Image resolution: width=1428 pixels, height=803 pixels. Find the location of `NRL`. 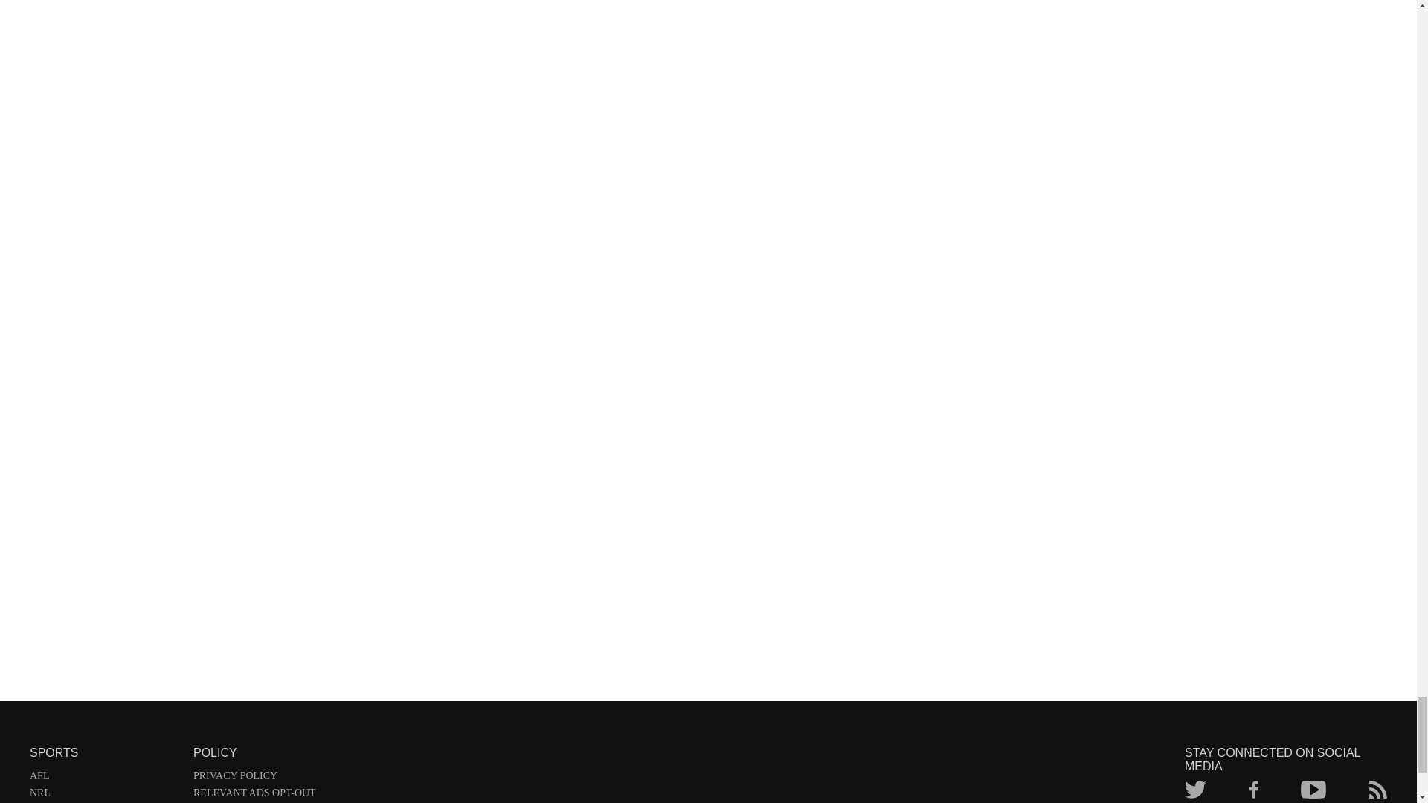

NRL is located at coordinates (104, 796).